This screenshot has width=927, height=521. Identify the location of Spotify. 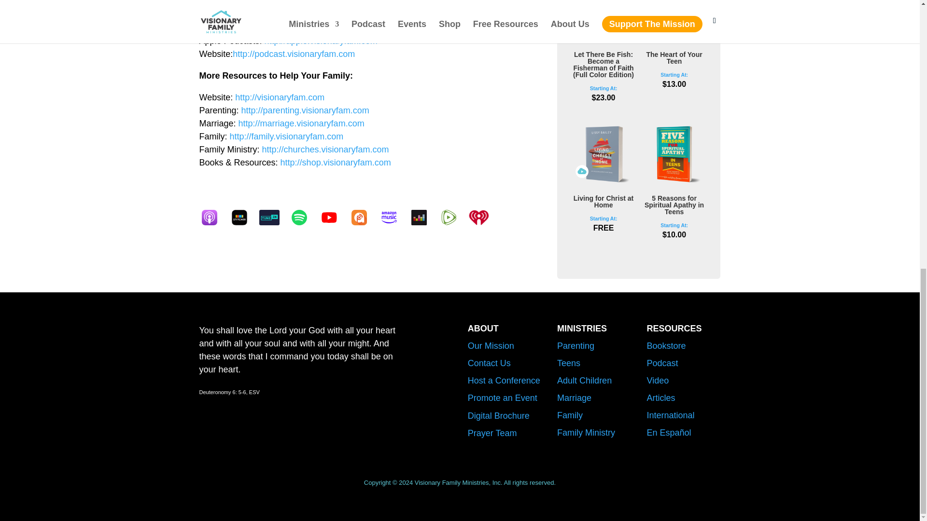
(303, 217).